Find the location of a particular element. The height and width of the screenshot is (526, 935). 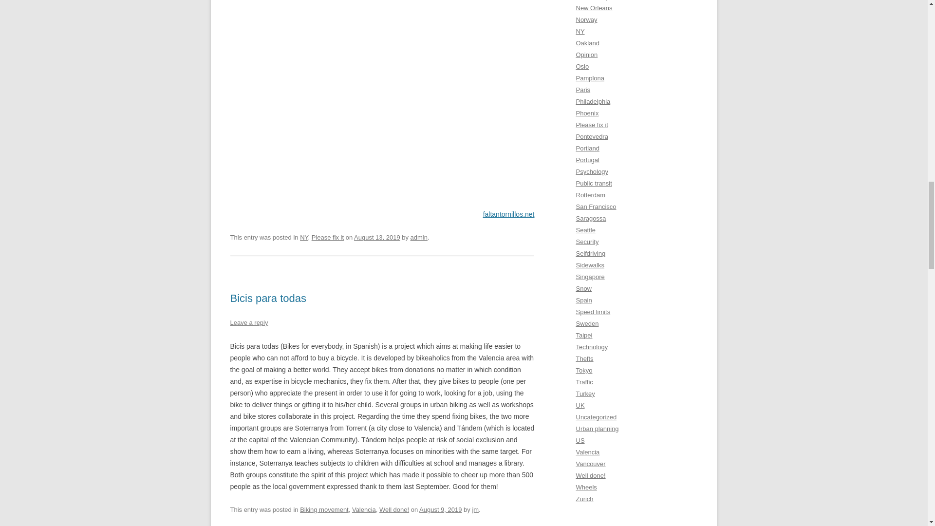

admin is located at coordinates (419, 237).